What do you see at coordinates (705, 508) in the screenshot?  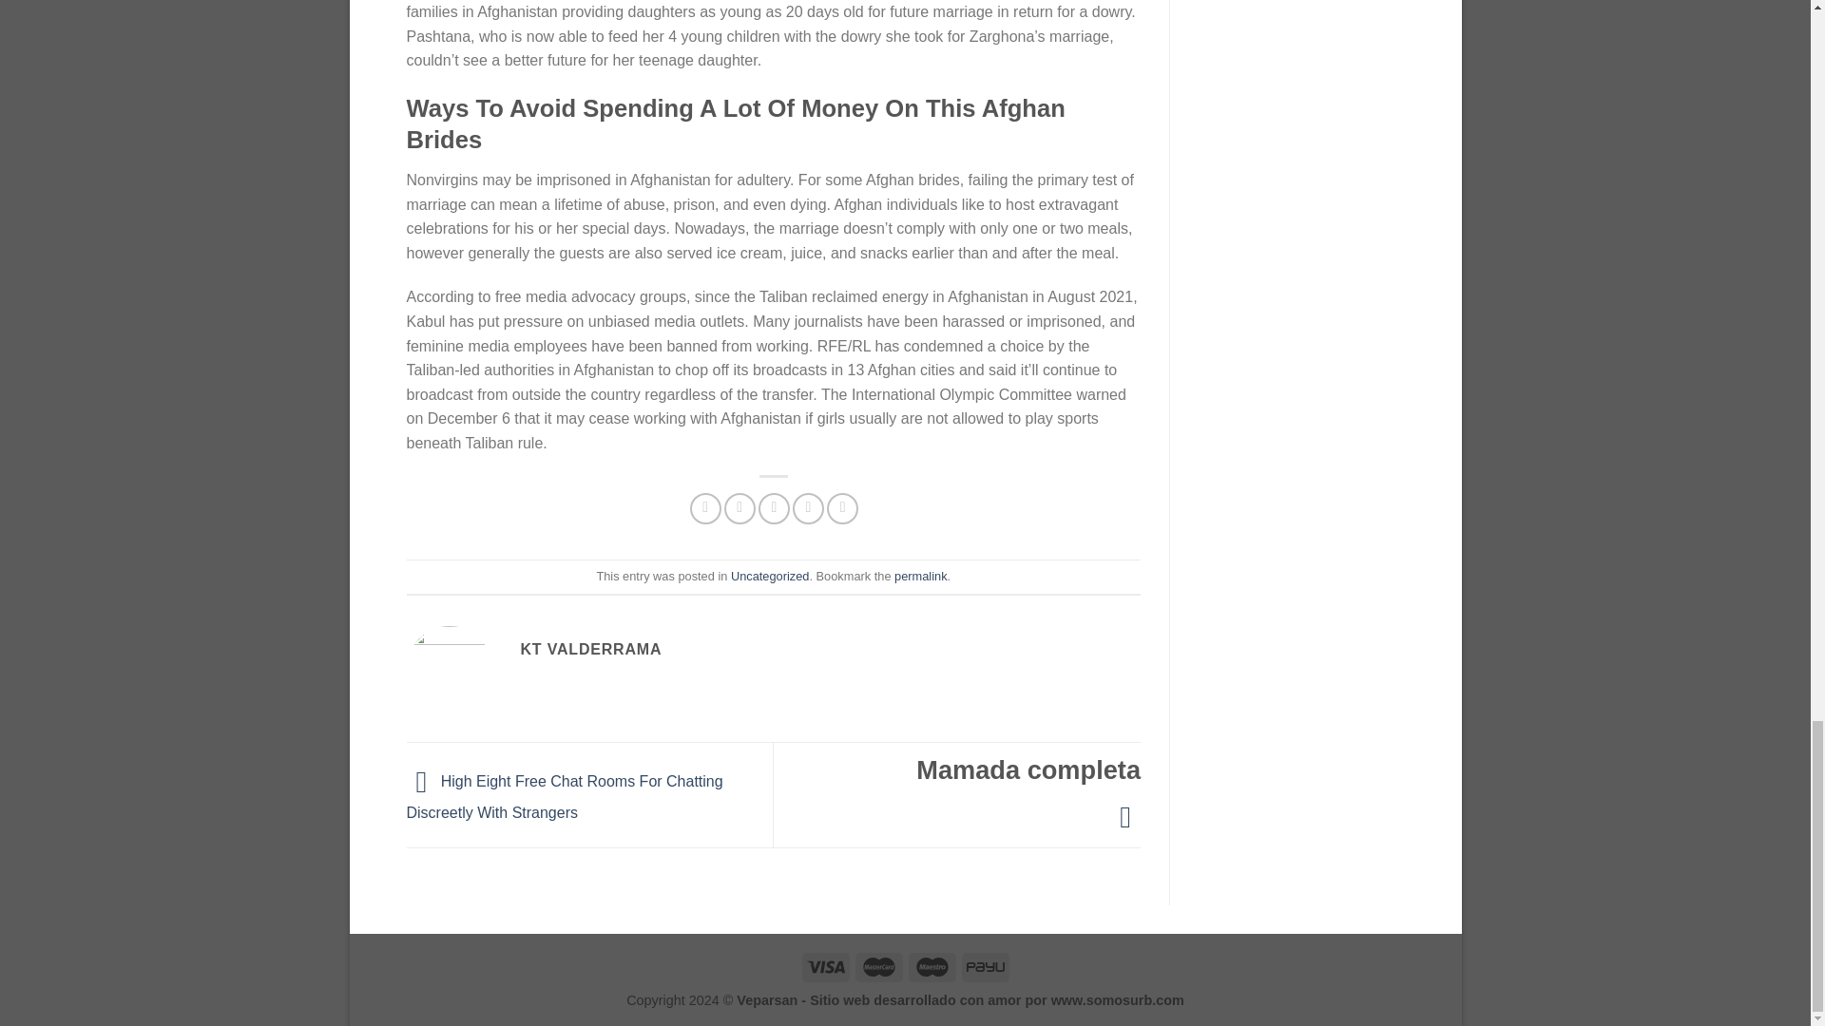 I see `Share on Facebook` at bounding box center [705, 508].